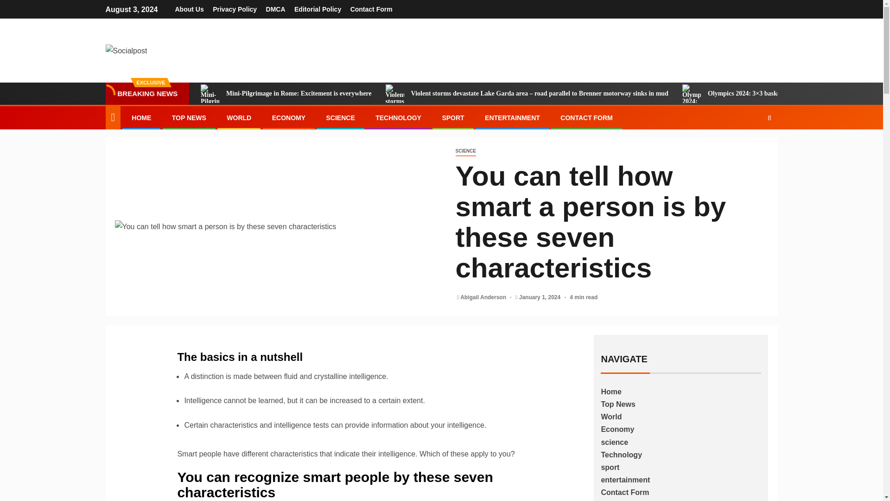 The image size is (890, 501). What do you see at coordinates (189, 118) in the screenshot?
I see `TOP NEWS` at bounding box center [189, 118].